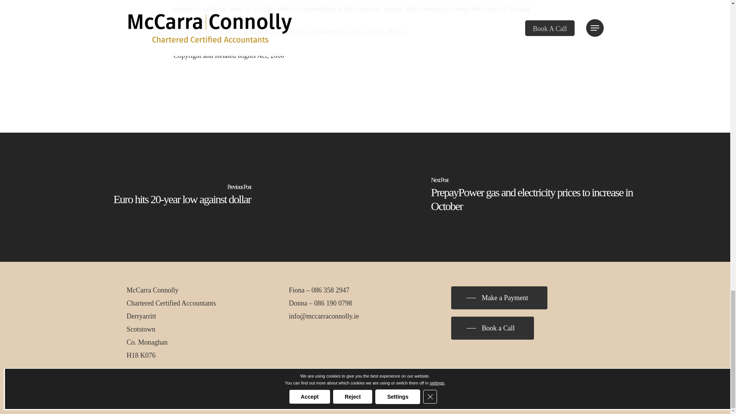  Describe the element at coordinates (294, 399) in the screenshot. I see `Cookies` at that location.